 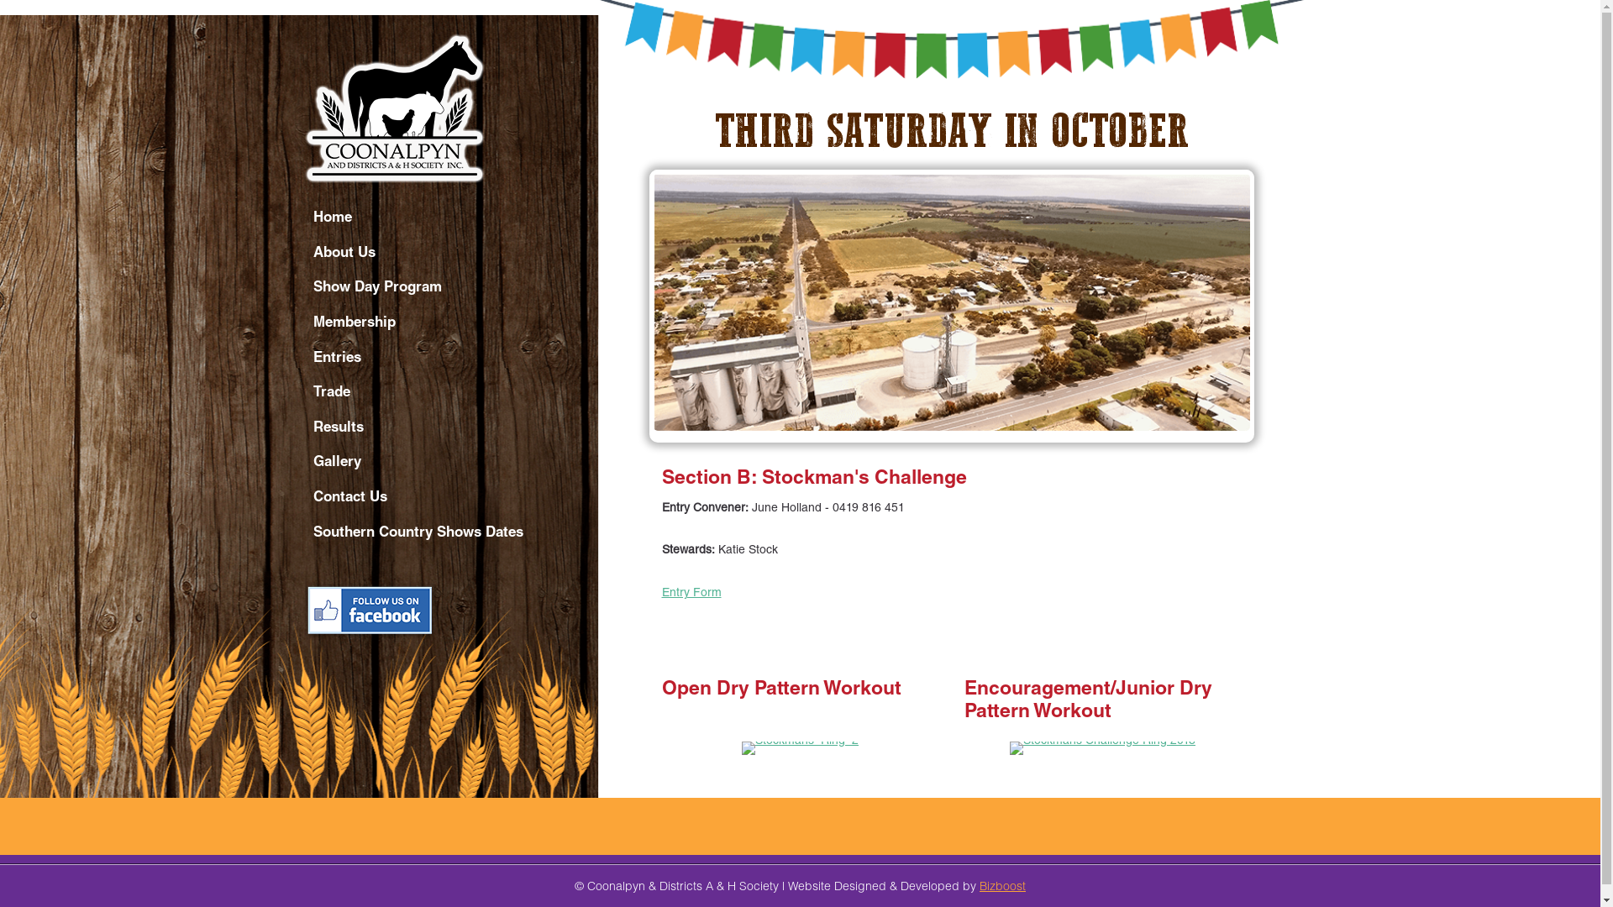 I want to click on Home, so click(x=451, y=219).